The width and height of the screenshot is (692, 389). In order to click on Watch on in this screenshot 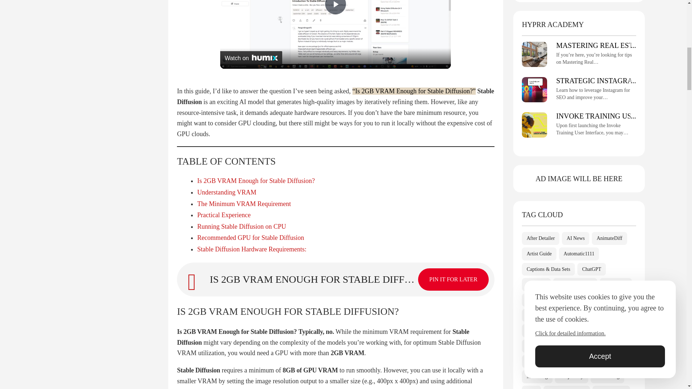, I will do `click(251, 58)`.